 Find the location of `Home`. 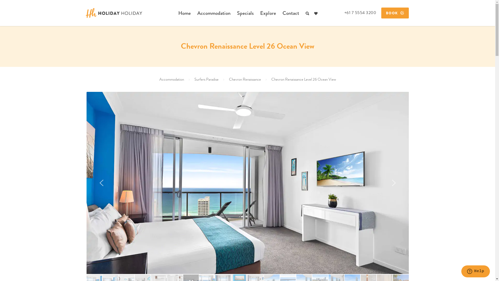

Home is located at coordinates (184, 13).